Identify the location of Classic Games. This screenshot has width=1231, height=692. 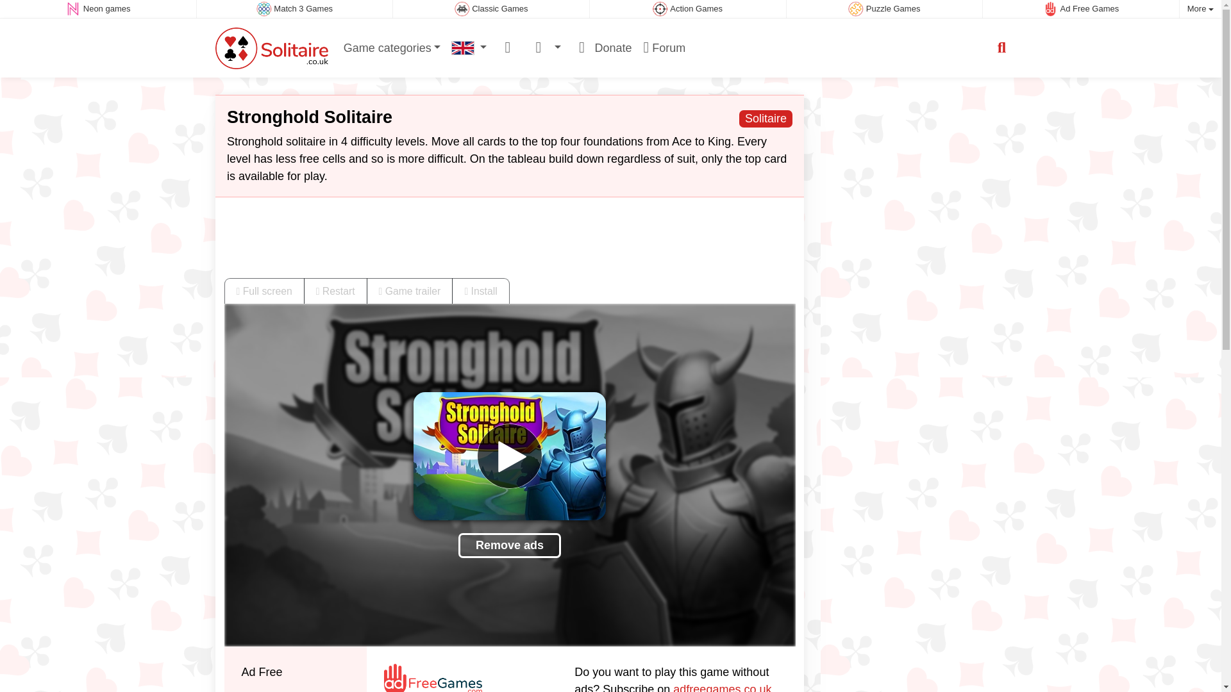
(491, 9).